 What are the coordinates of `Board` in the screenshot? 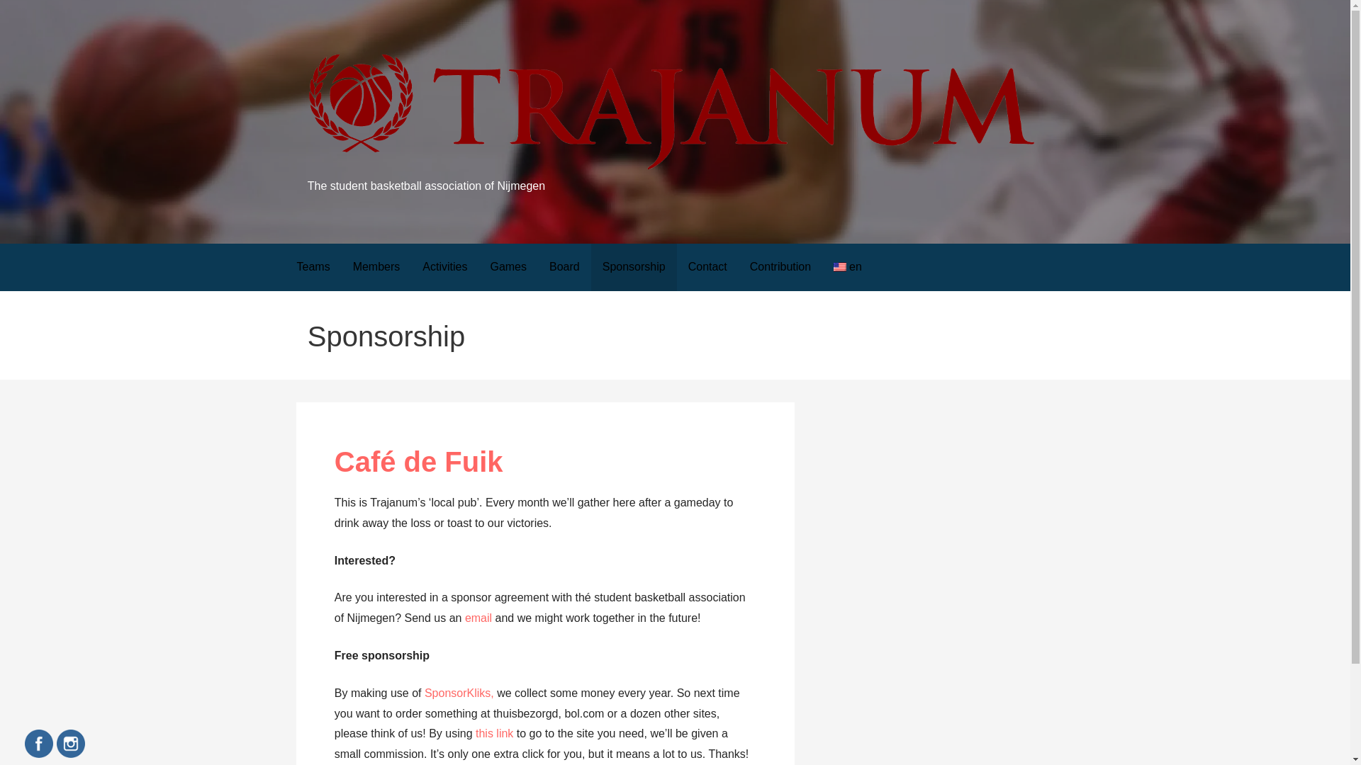 It's located at (564, 268).